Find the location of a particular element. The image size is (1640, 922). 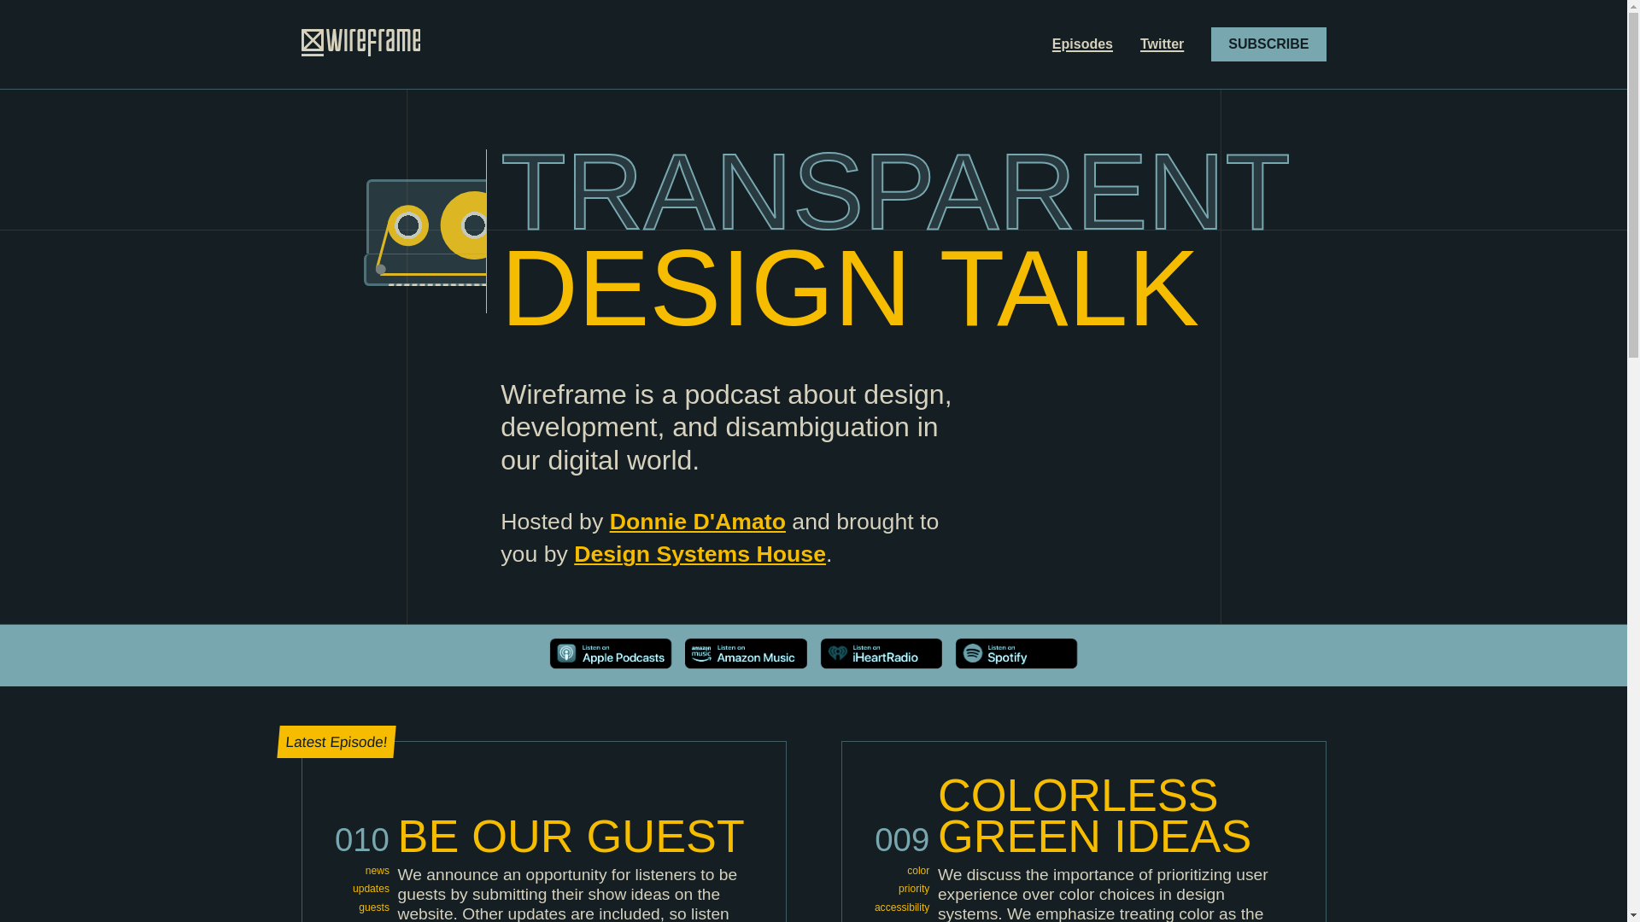

Episodes is located at coordinates (1083, 44).